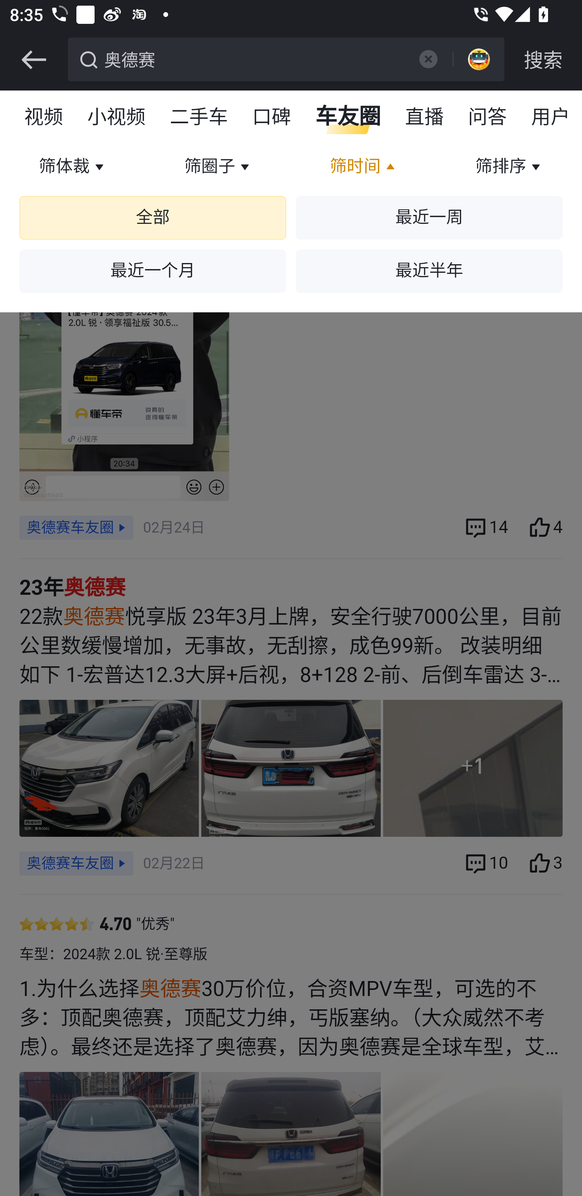  Describe the element at coordinates (117, 118) in the screenshot. I see `小视频` at that location.